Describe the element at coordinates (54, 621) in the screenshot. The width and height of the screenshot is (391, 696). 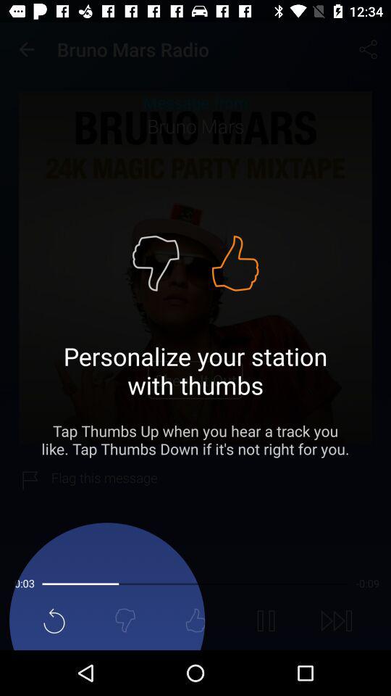
I see `click refresh icon` at that location.